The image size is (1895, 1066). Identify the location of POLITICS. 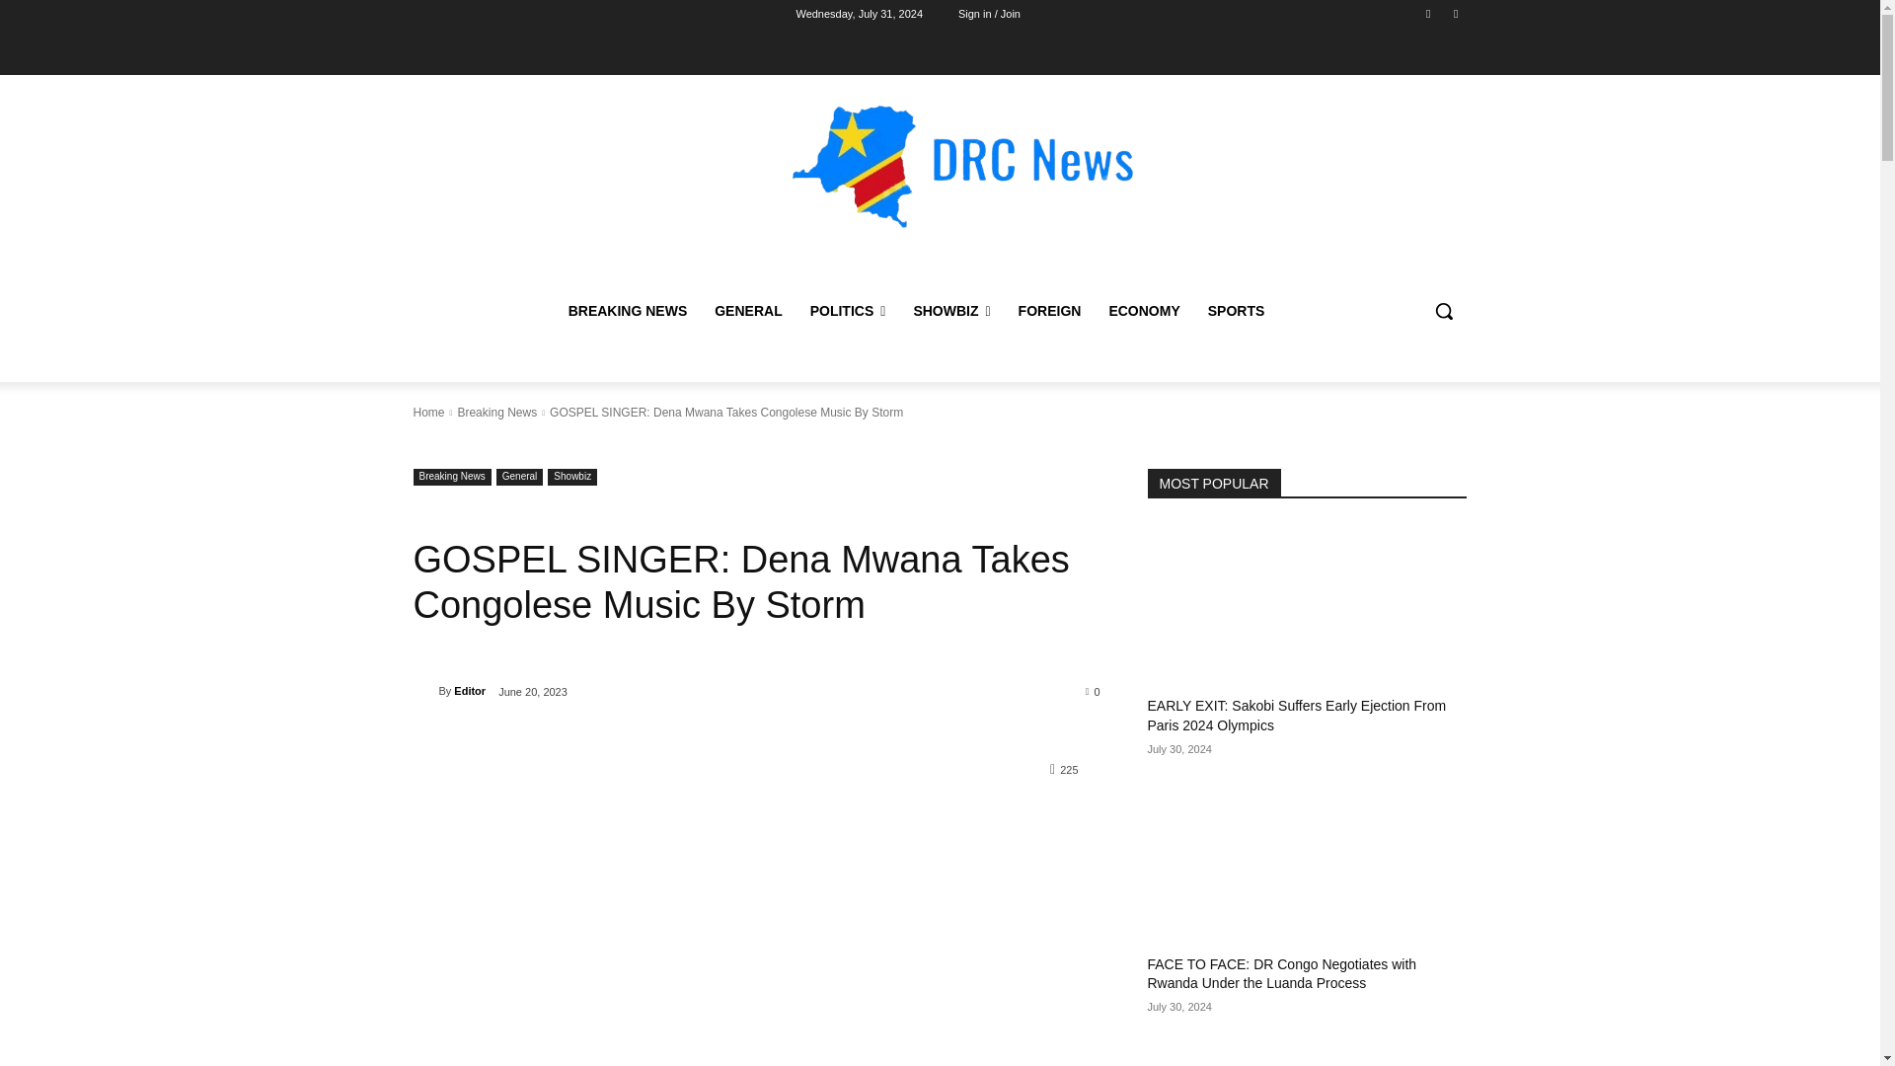
(848, 310).